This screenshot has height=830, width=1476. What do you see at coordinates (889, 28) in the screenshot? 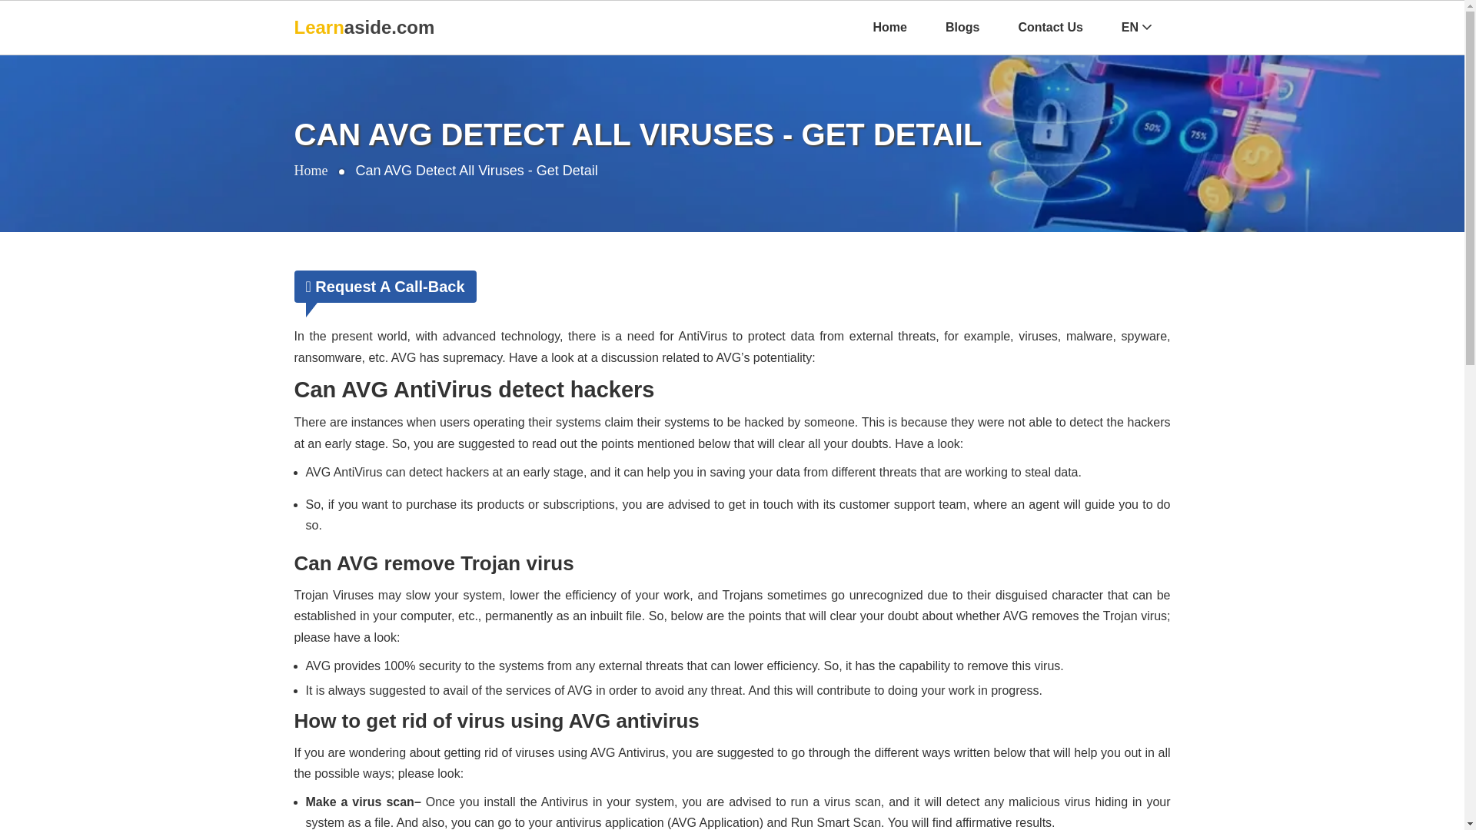
I see `Home` at bounding box center [889, 28].